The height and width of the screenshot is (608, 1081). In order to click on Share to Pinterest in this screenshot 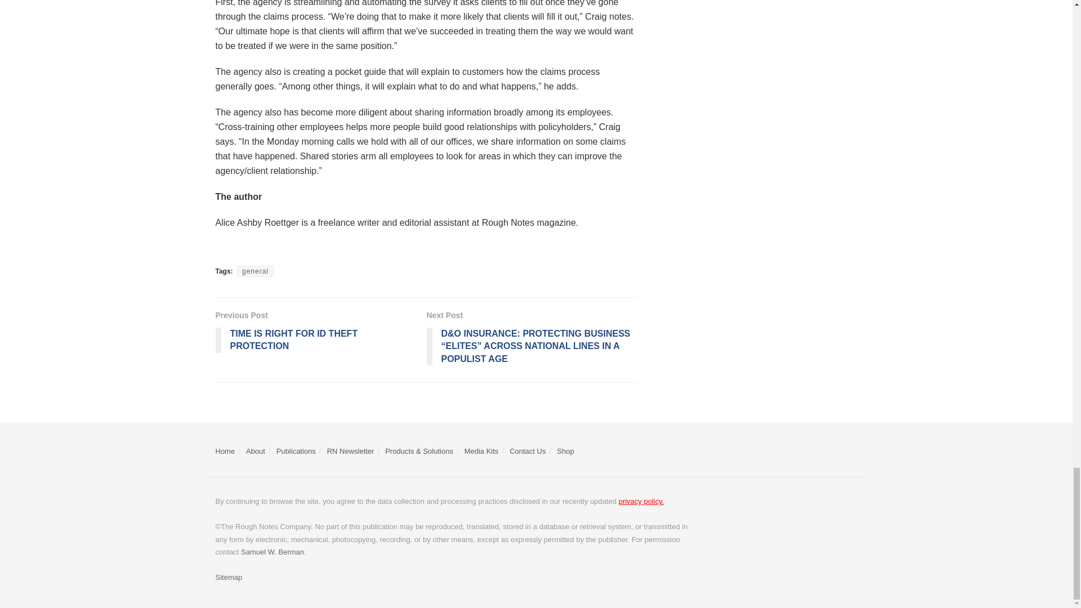, I will do `click(345, 250)`.